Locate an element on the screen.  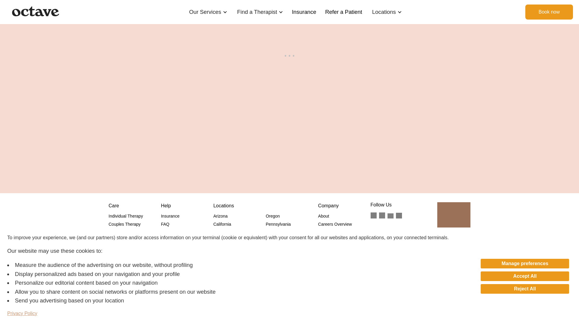
New Jersey is located at coordinates (224, 265).